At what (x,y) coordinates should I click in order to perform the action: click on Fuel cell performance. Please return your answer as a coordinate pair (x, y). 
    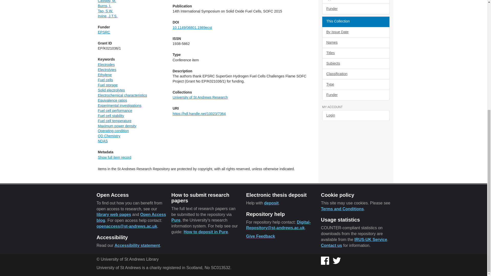
    Looking at the image, I should click on (115, 110).